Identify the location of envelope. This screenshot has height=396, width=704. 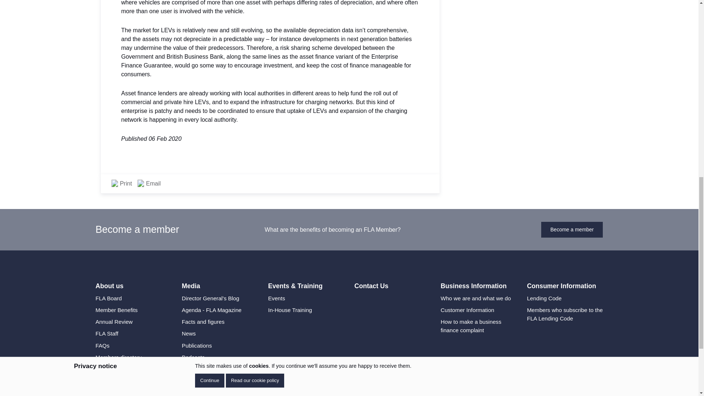
(141, 183).